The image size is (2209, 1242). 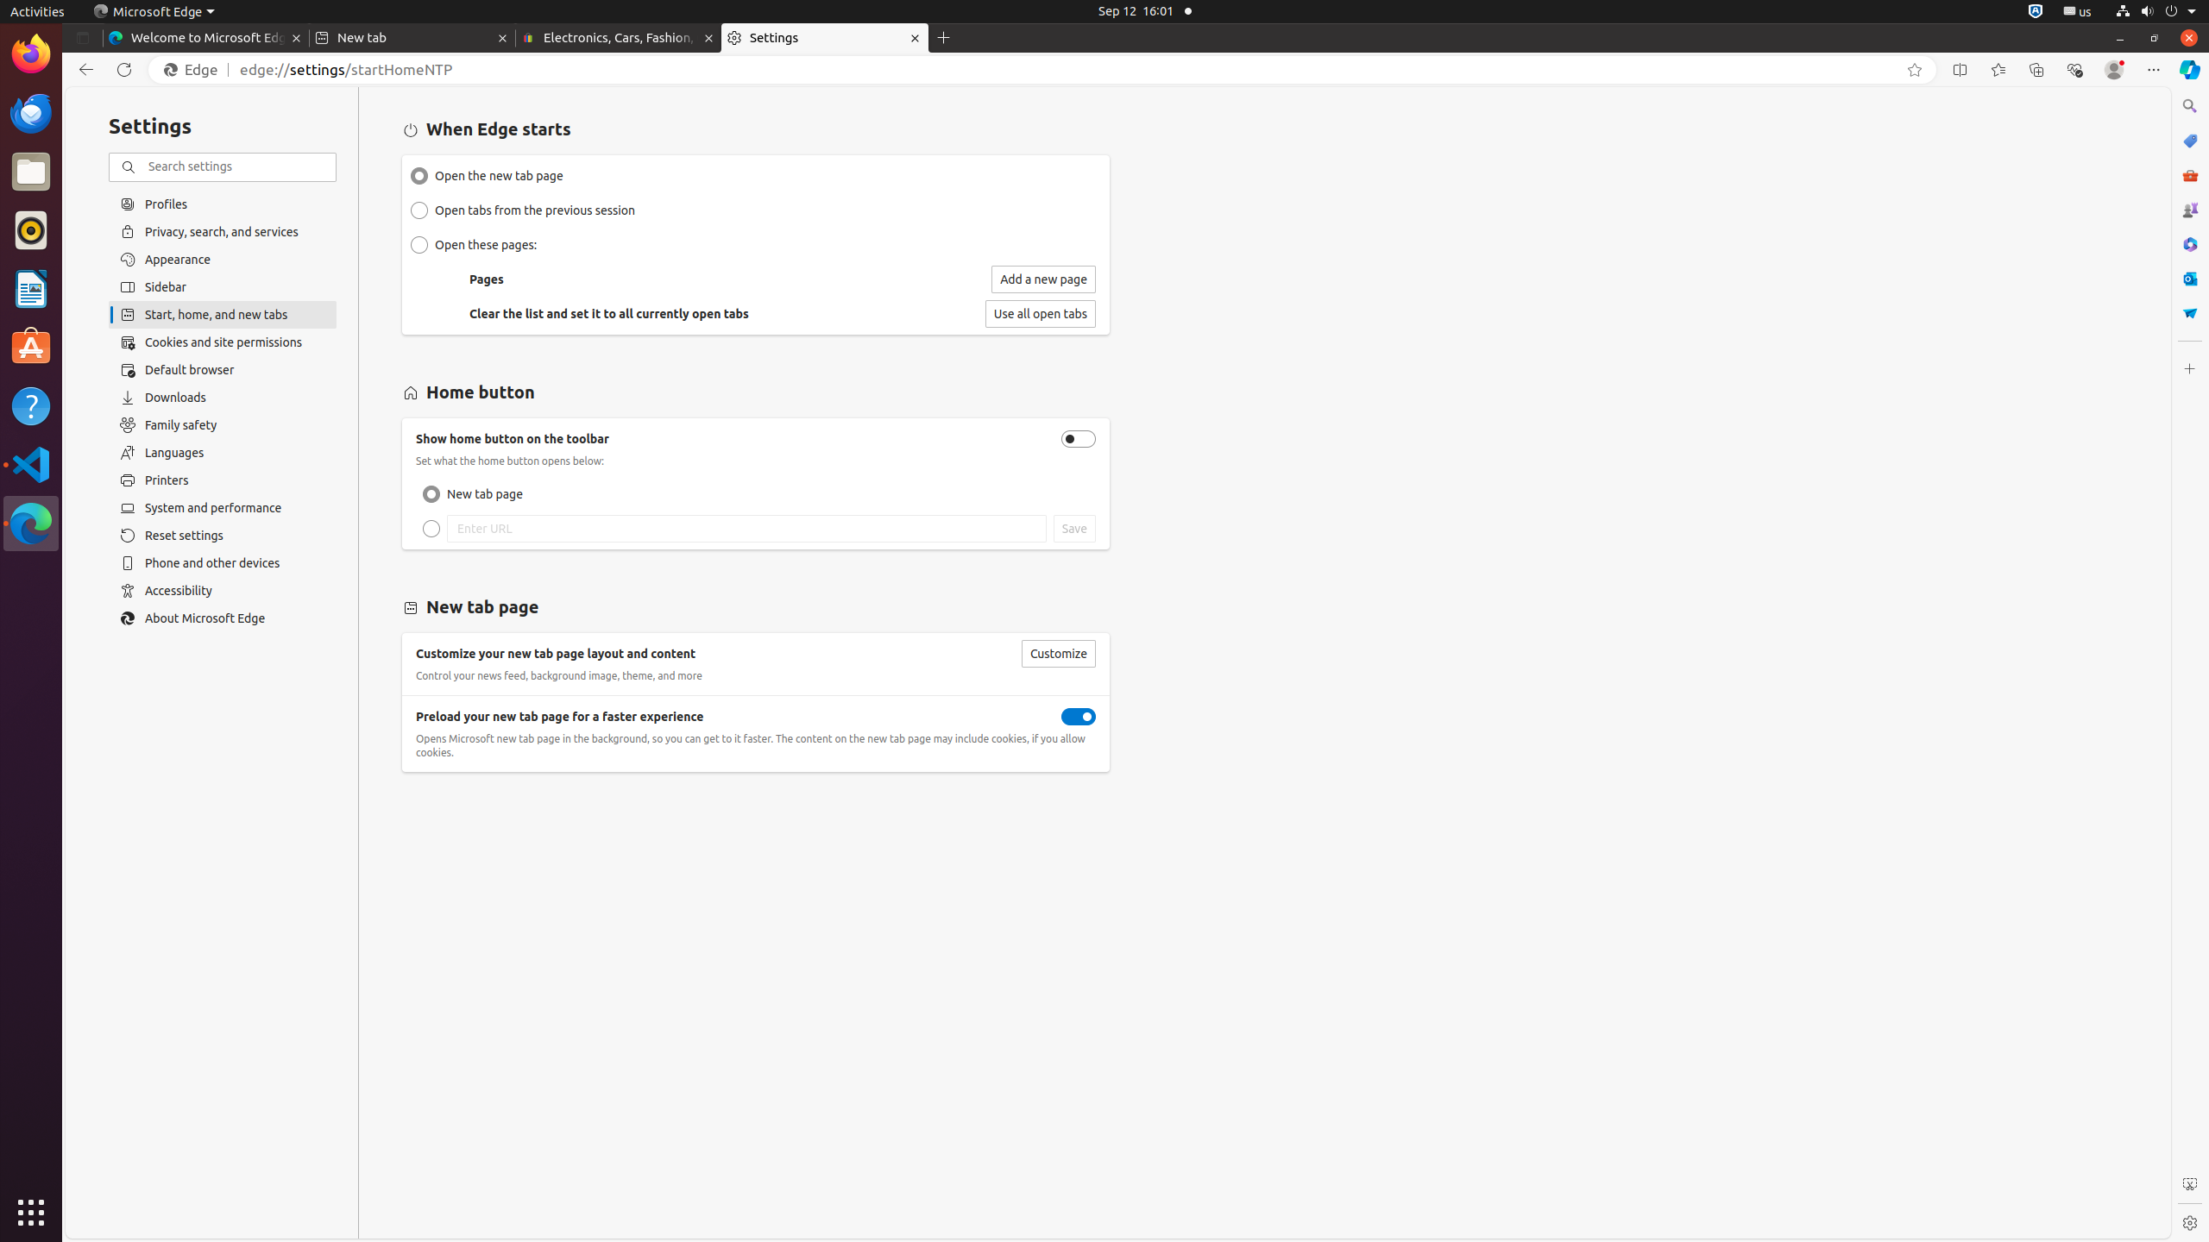 I want to click on Outlook, so click(x=2190, y=279).